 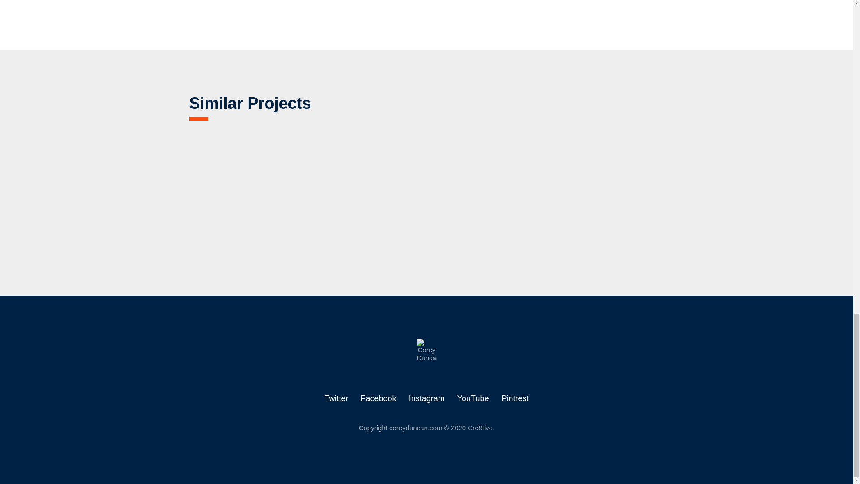 What do you see at coordinates (515, 398) in the screenshot?
I see `Pintrest` at bounding box center [515, 398].